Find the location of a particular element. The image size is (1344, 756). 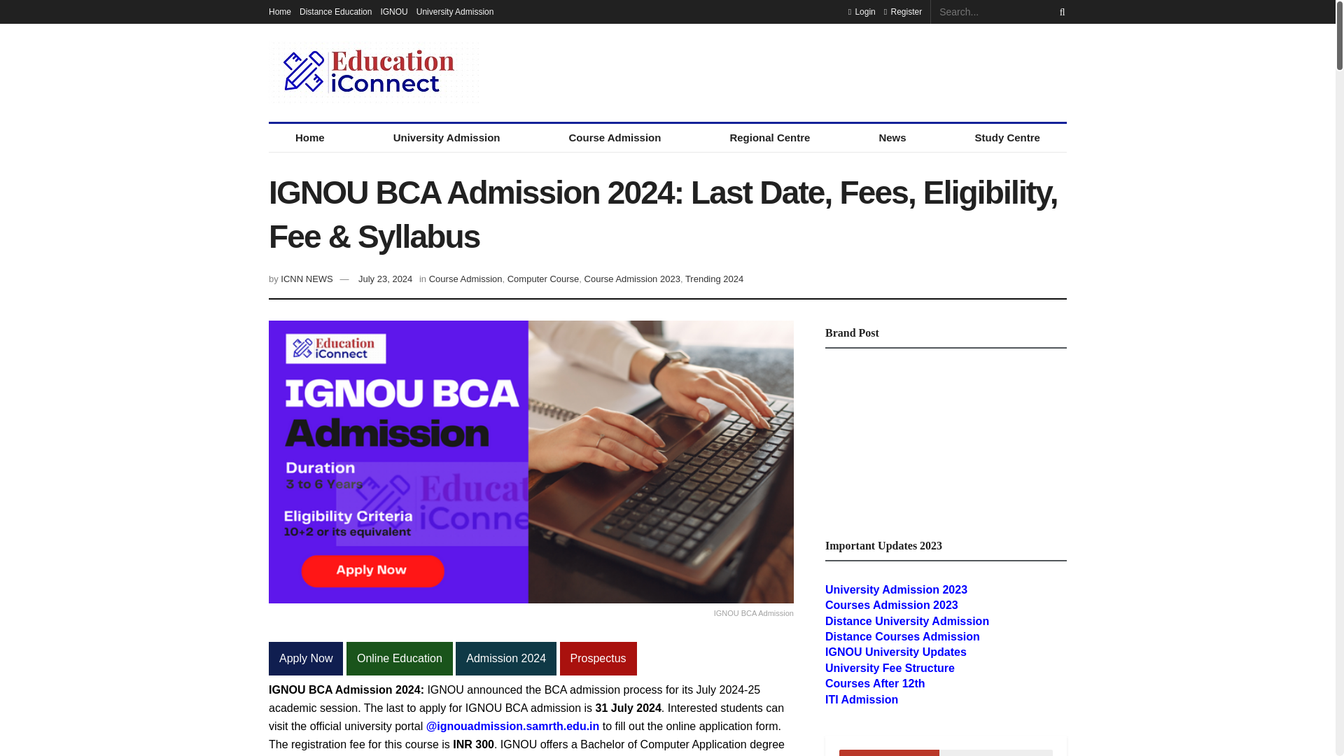

Login is located at coordinates (862, 11).